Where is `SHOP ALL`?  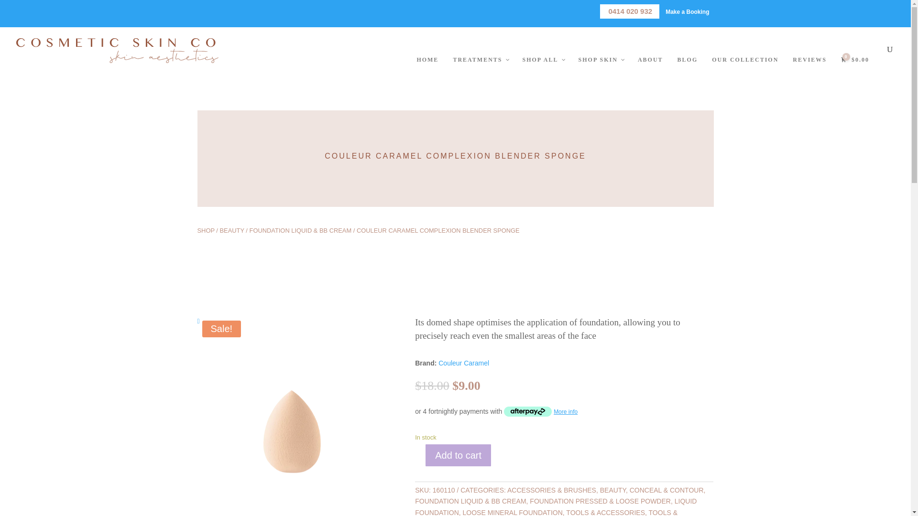
SHOP ALL is located at coordinates (543, 60).